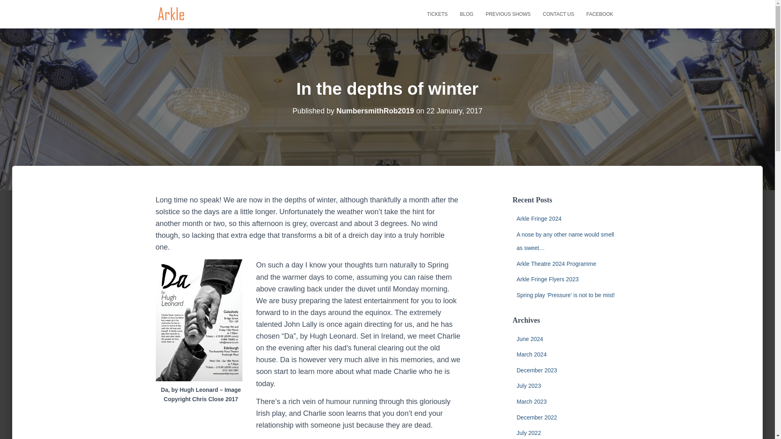  What do you see at coordinates (508, 14) in the screenshot?
I see `Previous shows` at bounding box center [508, 14].